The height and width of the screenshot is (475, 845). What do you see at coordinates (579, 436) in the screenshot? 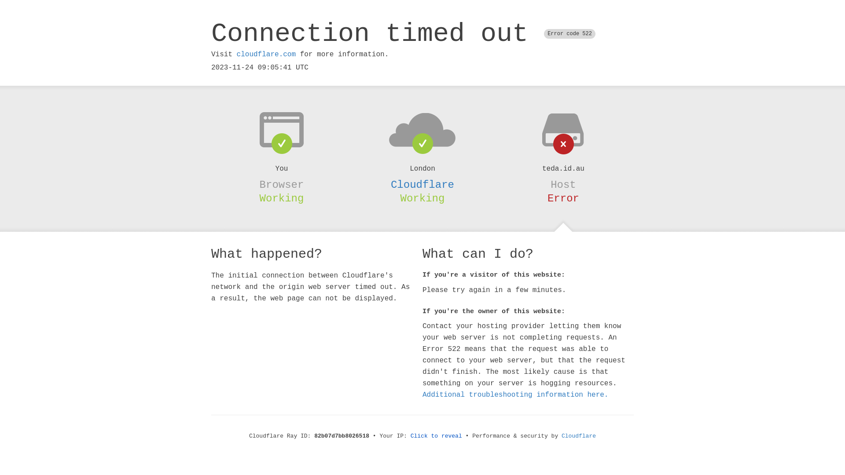
I see `Cloudflare` at bounding box center [579, 436].